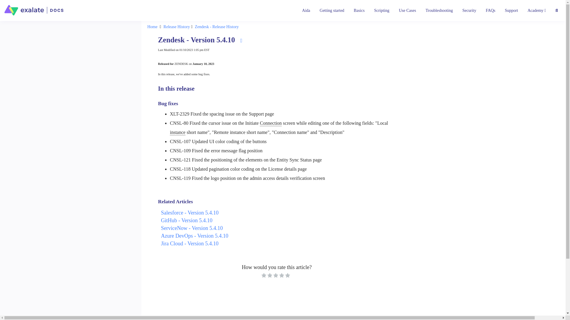 The height and width of the screenshot is (320, 570). Describe the element at coordinates (511, 11) in the screenshot. I see `Support` at that location.